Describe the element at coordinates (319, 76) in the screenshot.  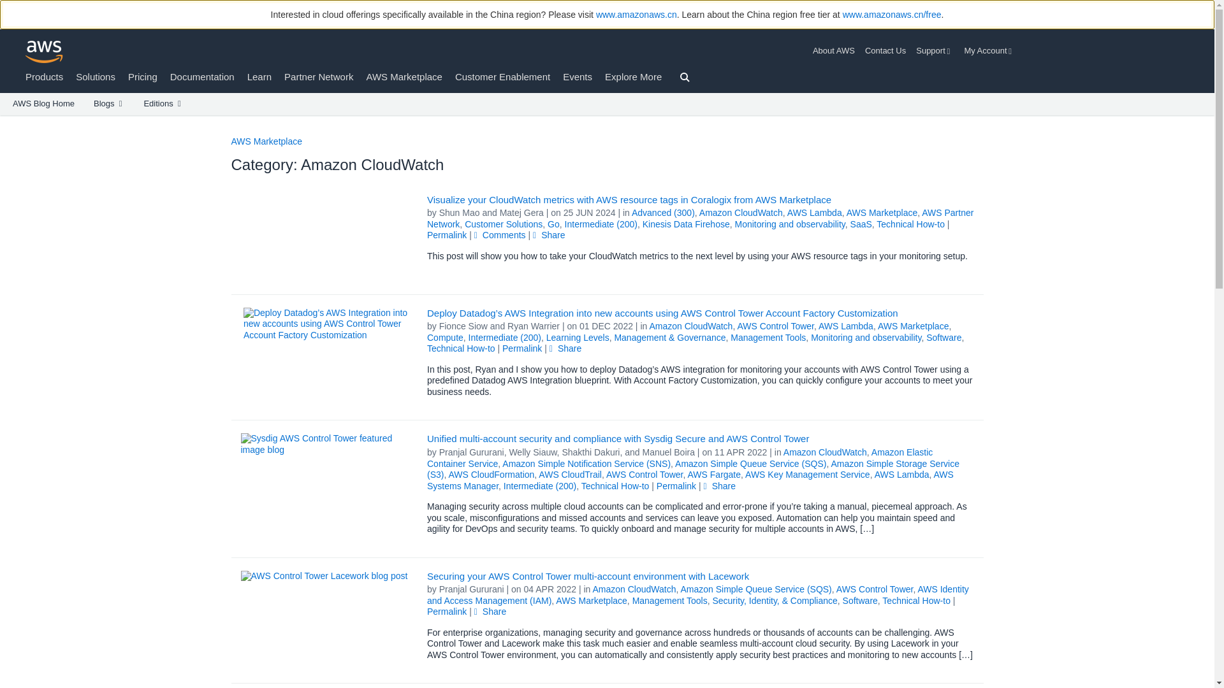
I see `Partner Network` at that location.